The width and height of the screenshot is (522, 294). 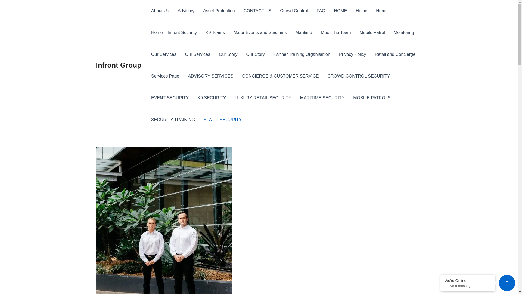 What do you see at coordinates (395, 54) in the screenshot?
I see `Retail and Concierge` at bounding box center [395, 54].